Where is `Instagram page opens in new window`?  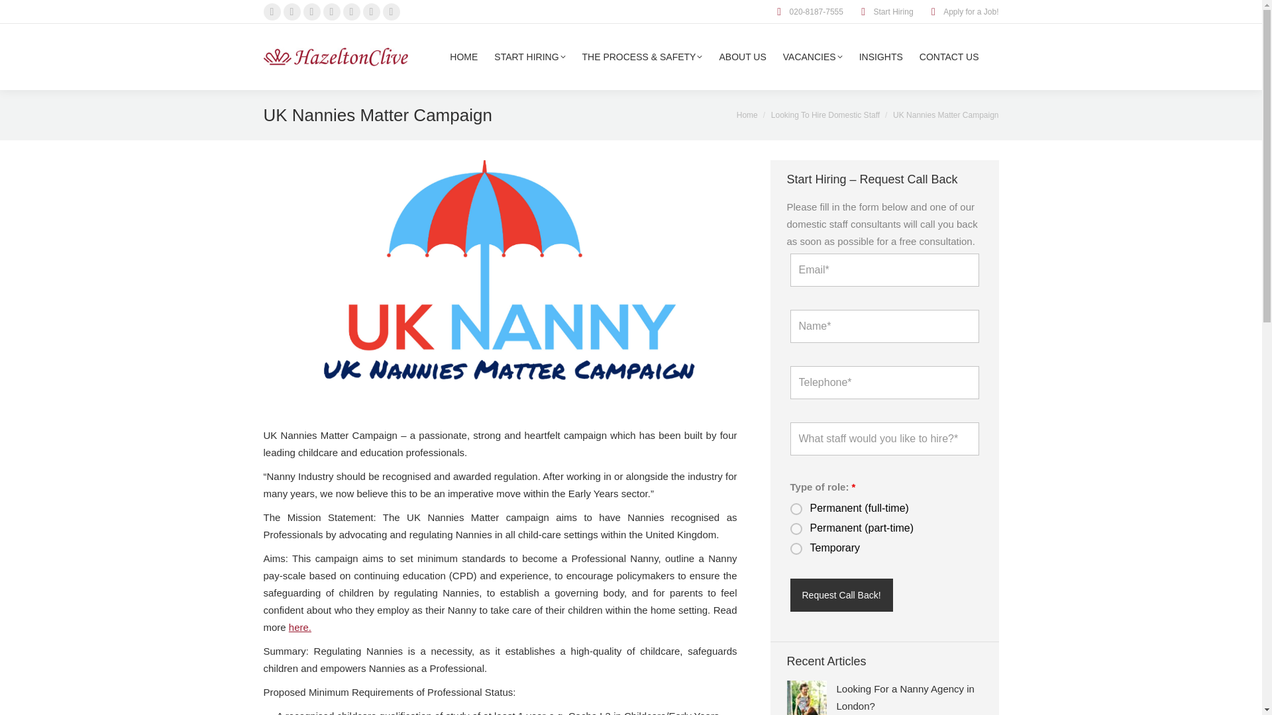 Instagram page opens in new window is located at coordinates (331, 12).